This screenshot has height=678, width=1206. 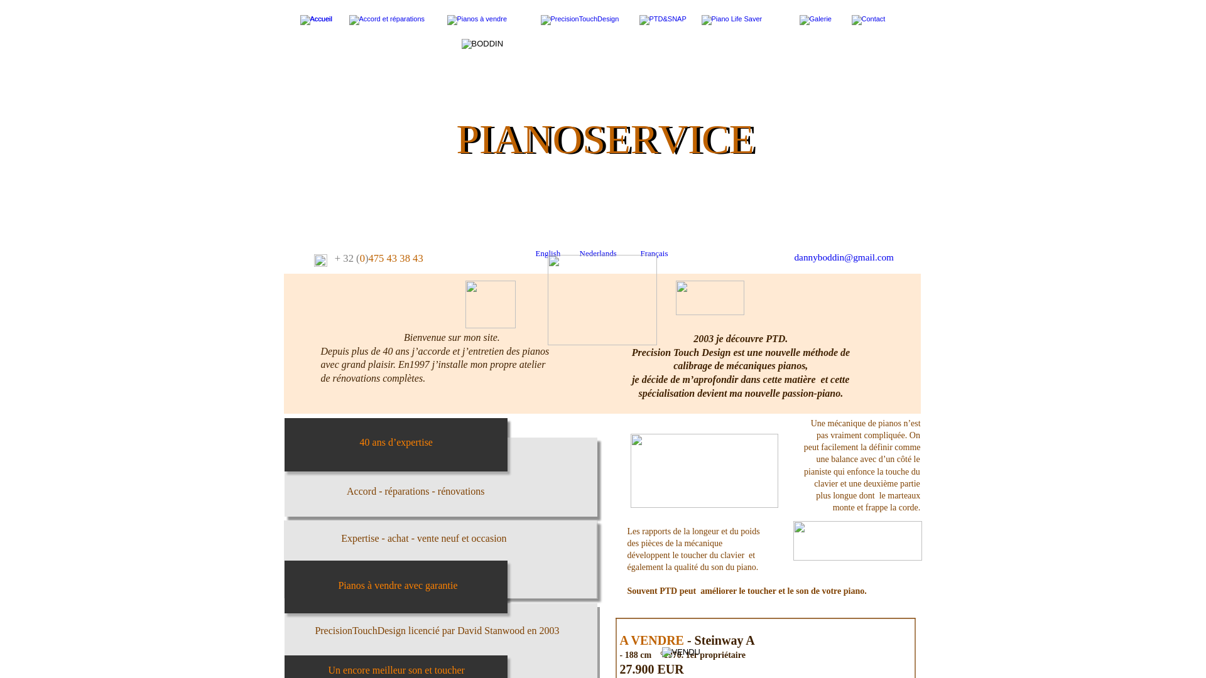 I want to click on      , so click(x=787, y=258).